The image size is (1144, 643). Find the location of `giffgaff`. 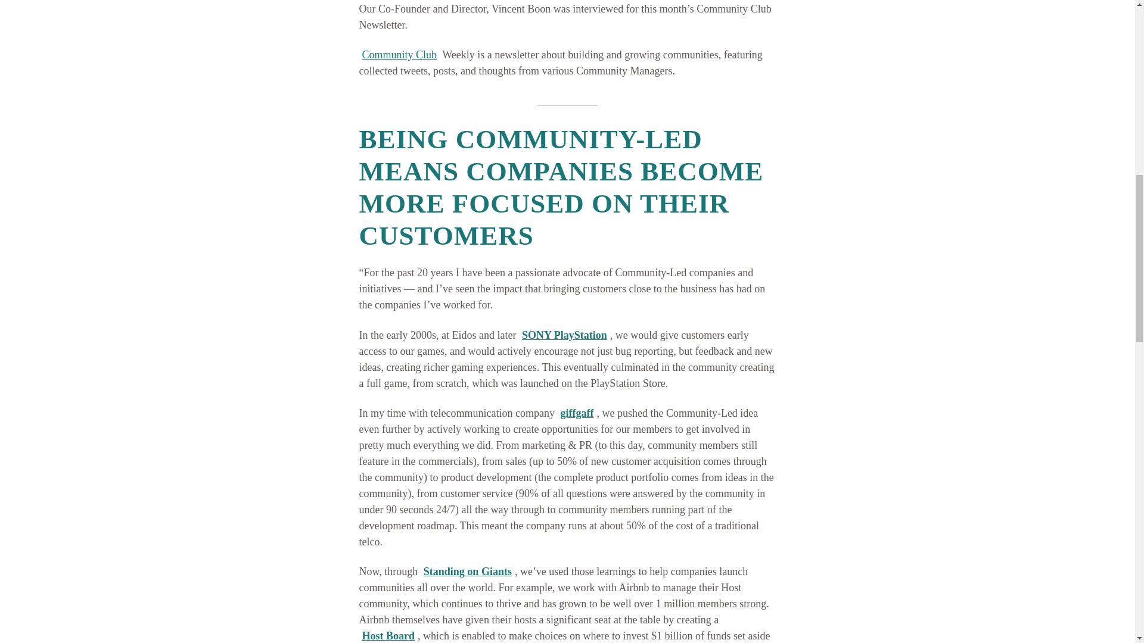

giffgaff is located at coordinates (577, 413).